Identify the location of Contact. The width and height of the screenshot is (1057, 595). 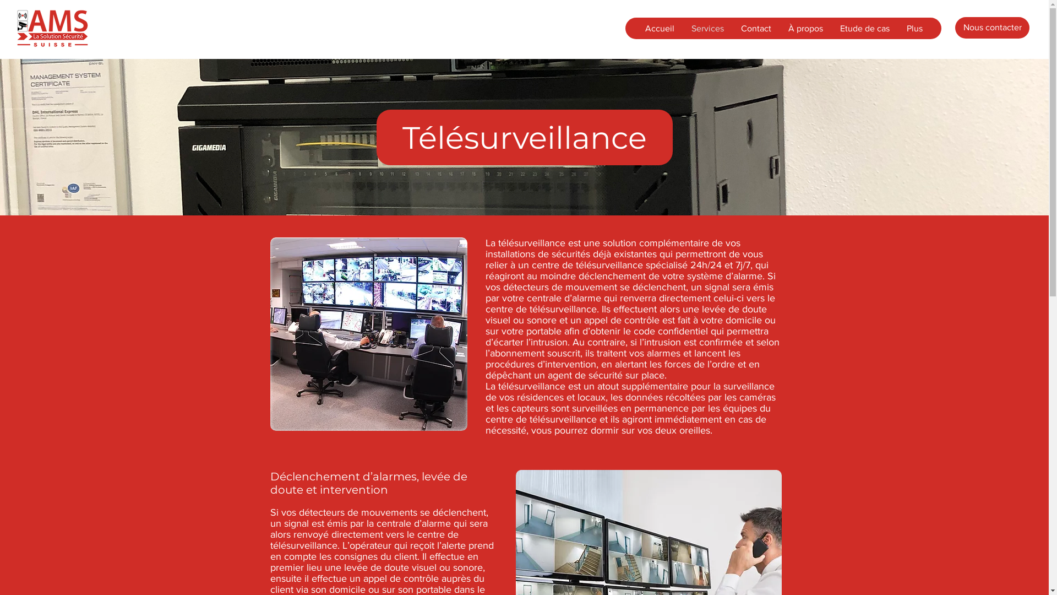
(756, 29).